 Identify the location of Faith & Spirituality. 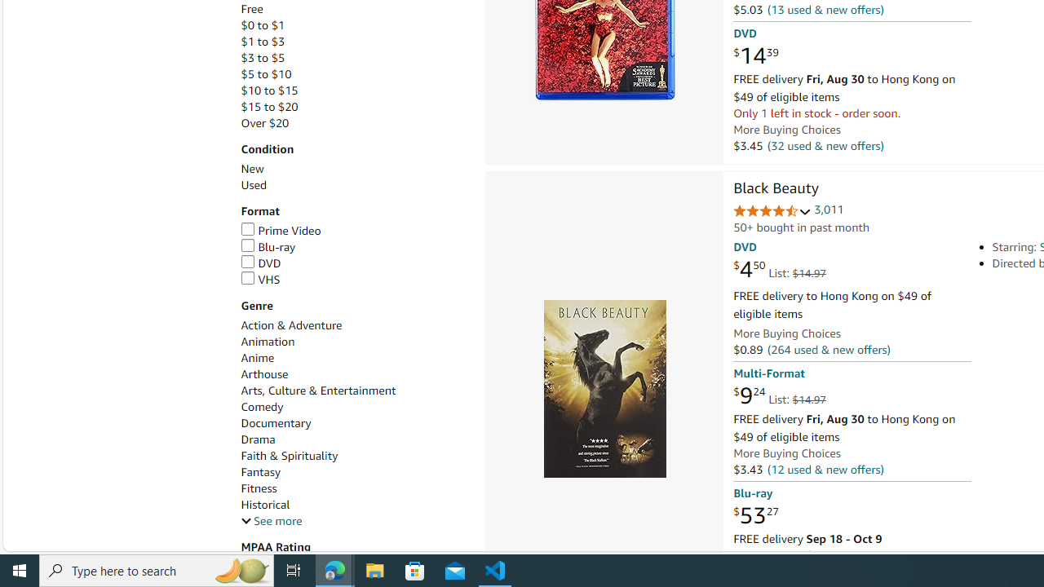
(289, 456).